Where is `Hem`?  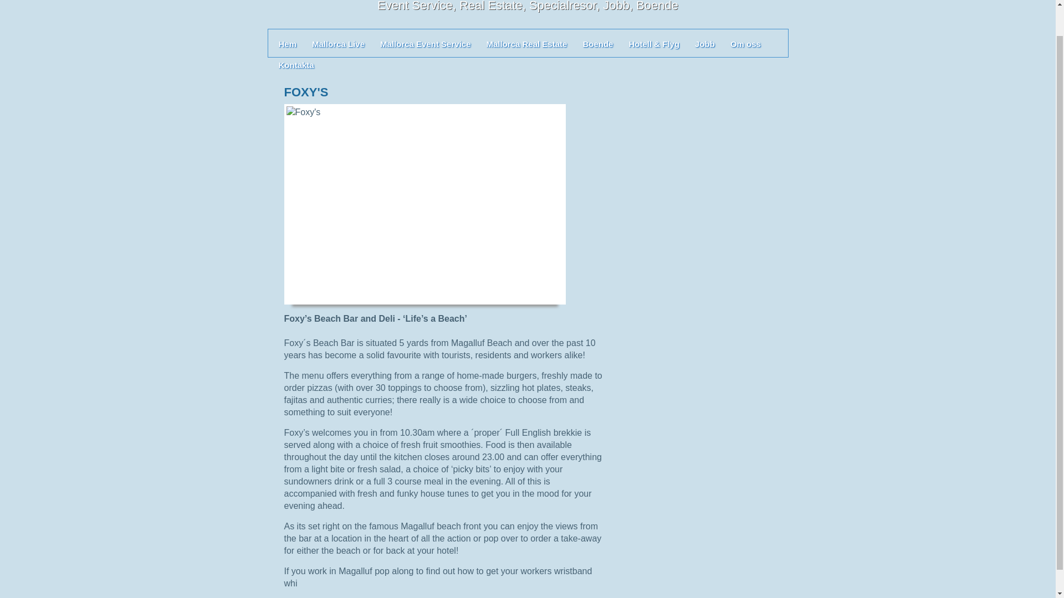 Hem is located at coordinates (287, 43).